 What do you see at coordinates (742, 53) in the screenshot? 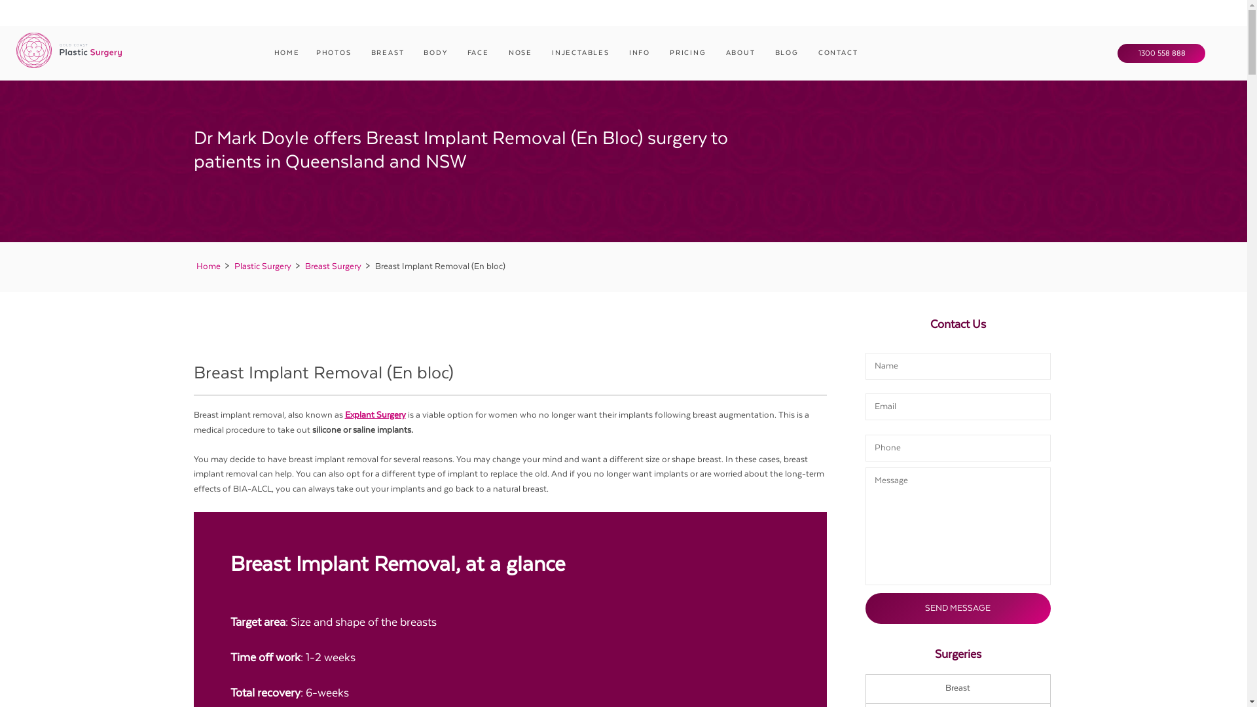
I see `ABOUT` at bounding box center [742, 53].